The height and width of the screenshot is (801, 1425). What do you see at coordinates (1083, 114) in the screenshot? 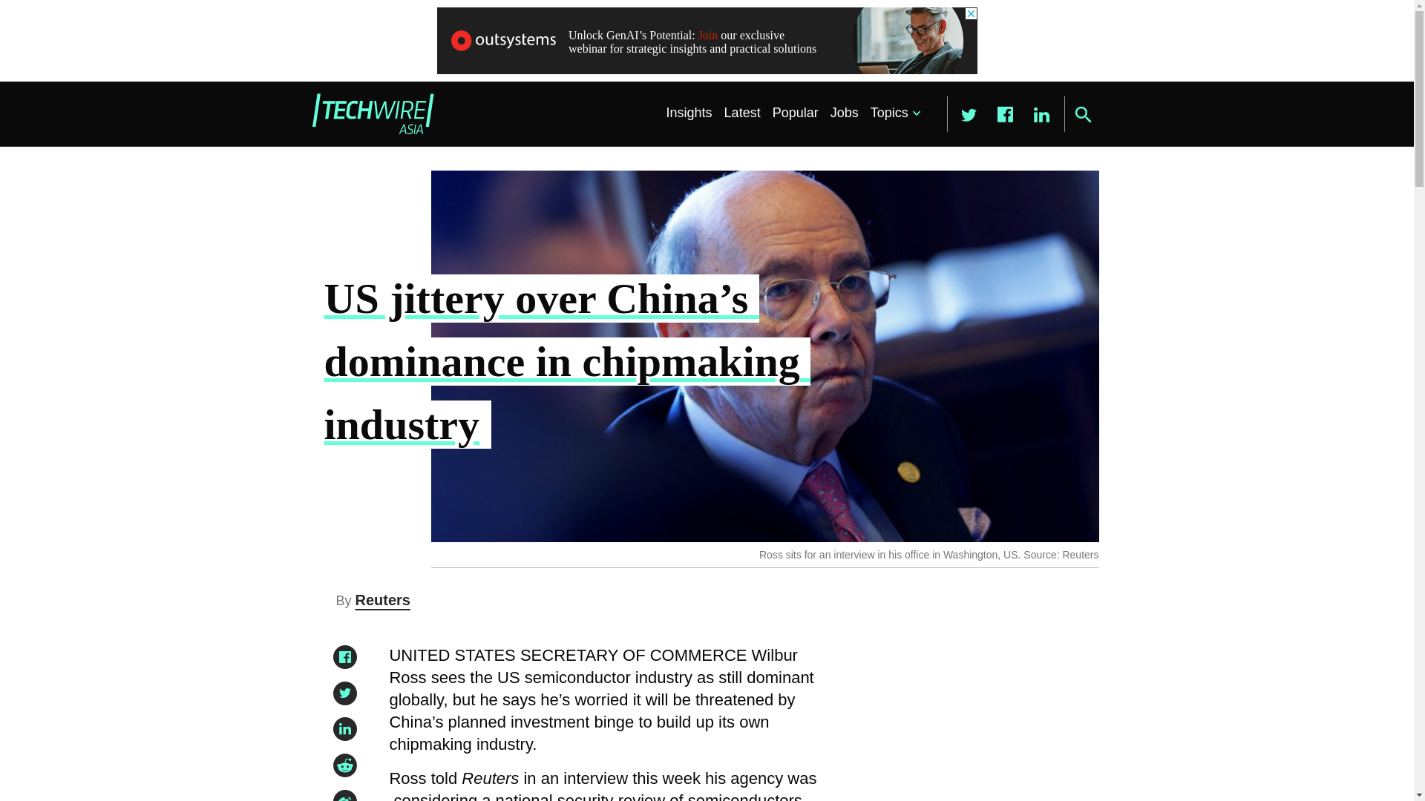
I see `Submit` at bounding box center [1083, 114].